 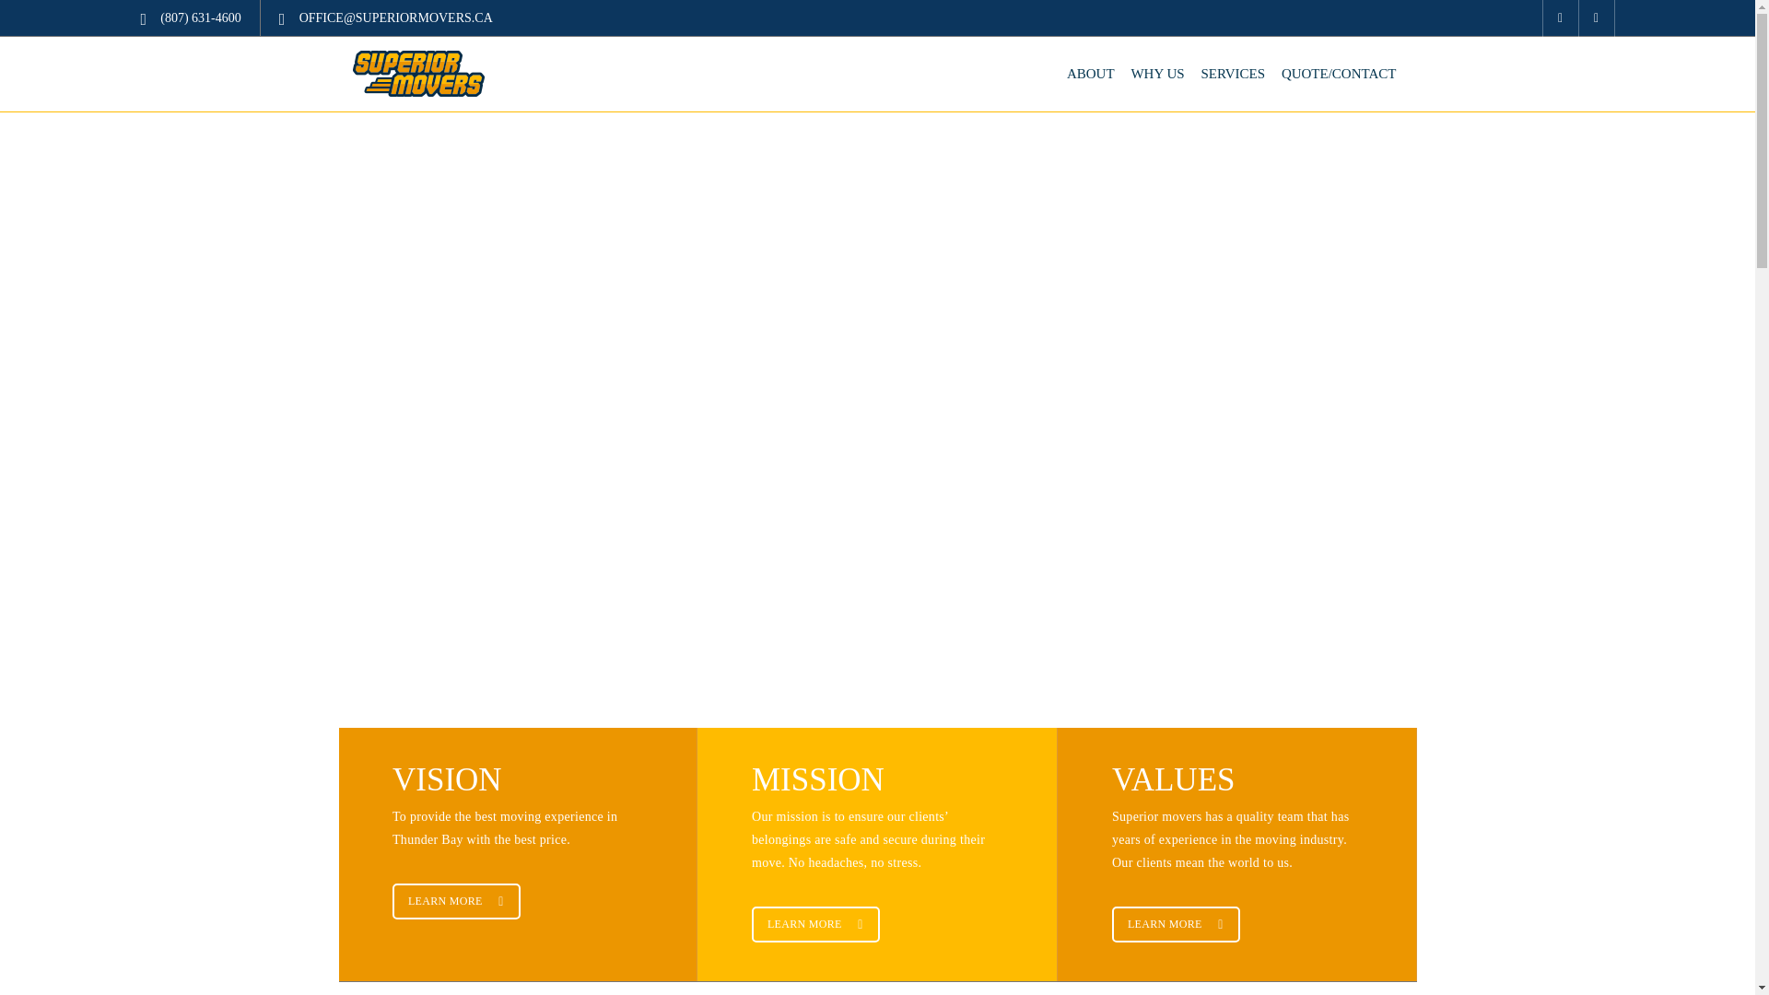 I want to click on LEARN MORE, so click(x=815, y=923).